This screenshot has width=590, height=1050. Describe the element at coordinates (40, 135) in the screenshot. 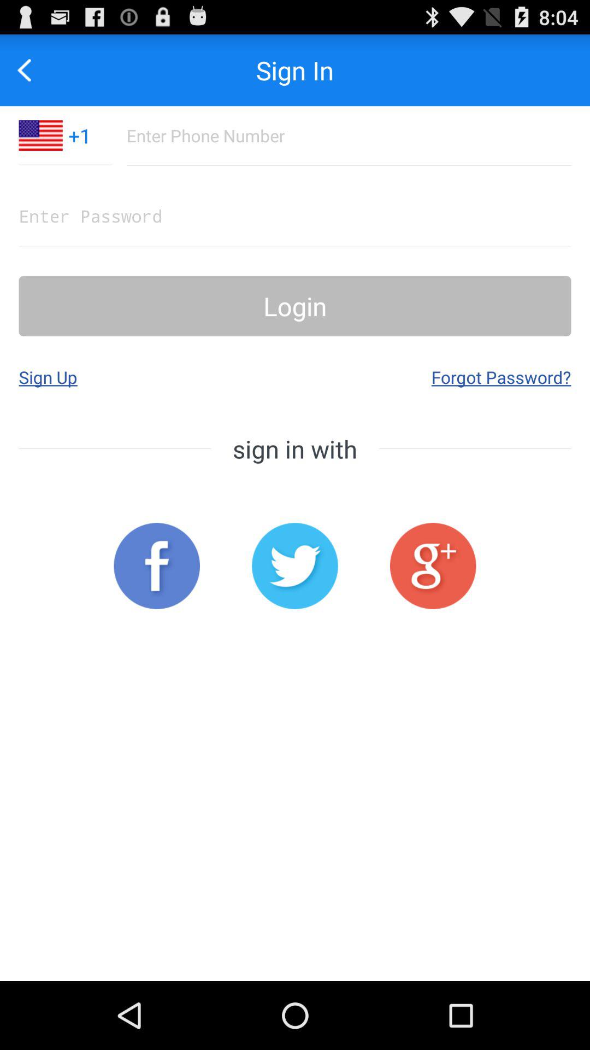

I see `open the item to the left of the +1 item` at that location.